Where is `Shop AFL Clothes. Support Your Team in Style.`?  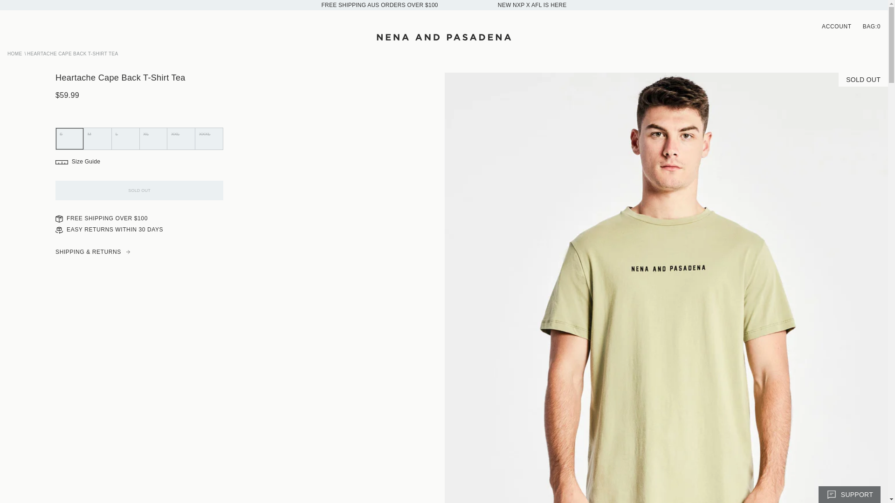 Shop AFL Clothes. Support Your Team in Style. is located at coordinates (532, 5).